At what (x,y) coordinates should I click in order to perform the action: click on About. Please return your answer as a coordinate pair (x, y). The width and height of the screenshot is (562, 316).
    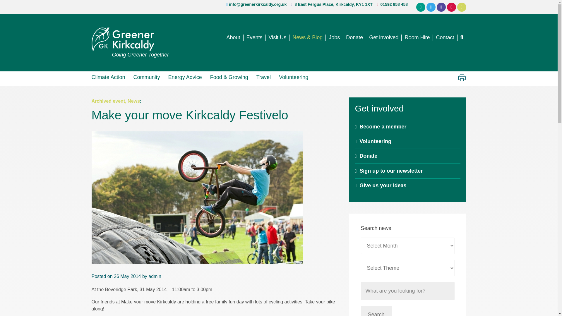
    Looking at the image, I should click on (233, 37).